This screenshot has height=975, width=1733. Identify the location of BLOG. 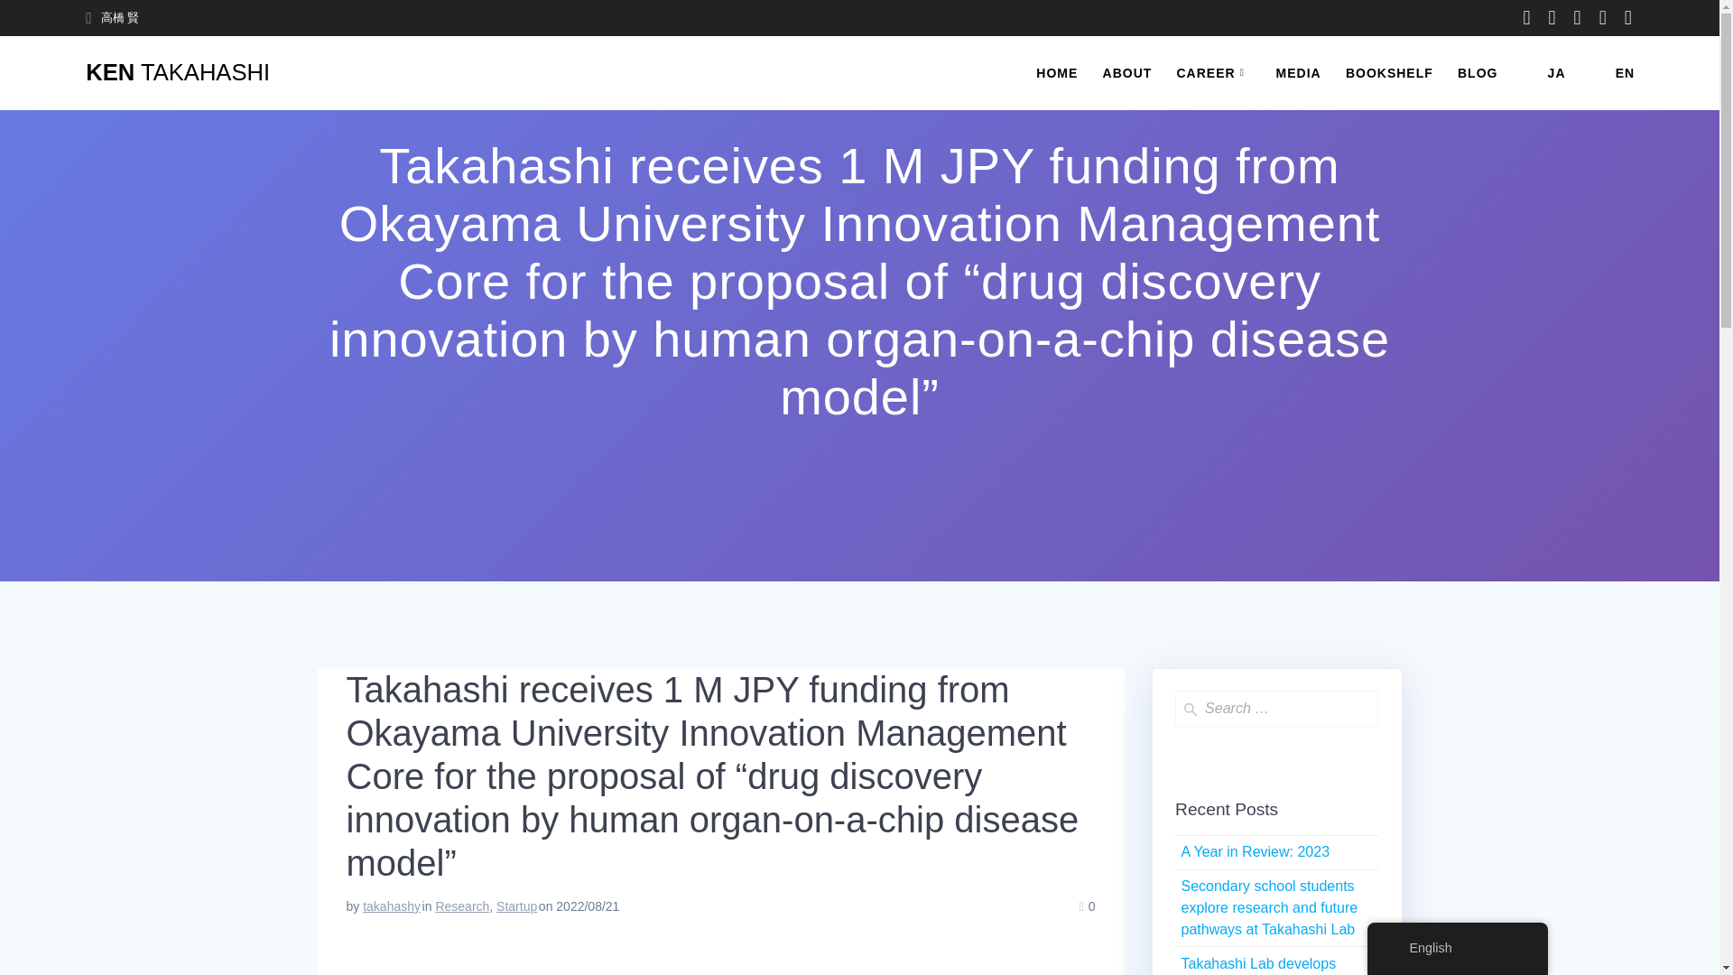
(1477, 72).